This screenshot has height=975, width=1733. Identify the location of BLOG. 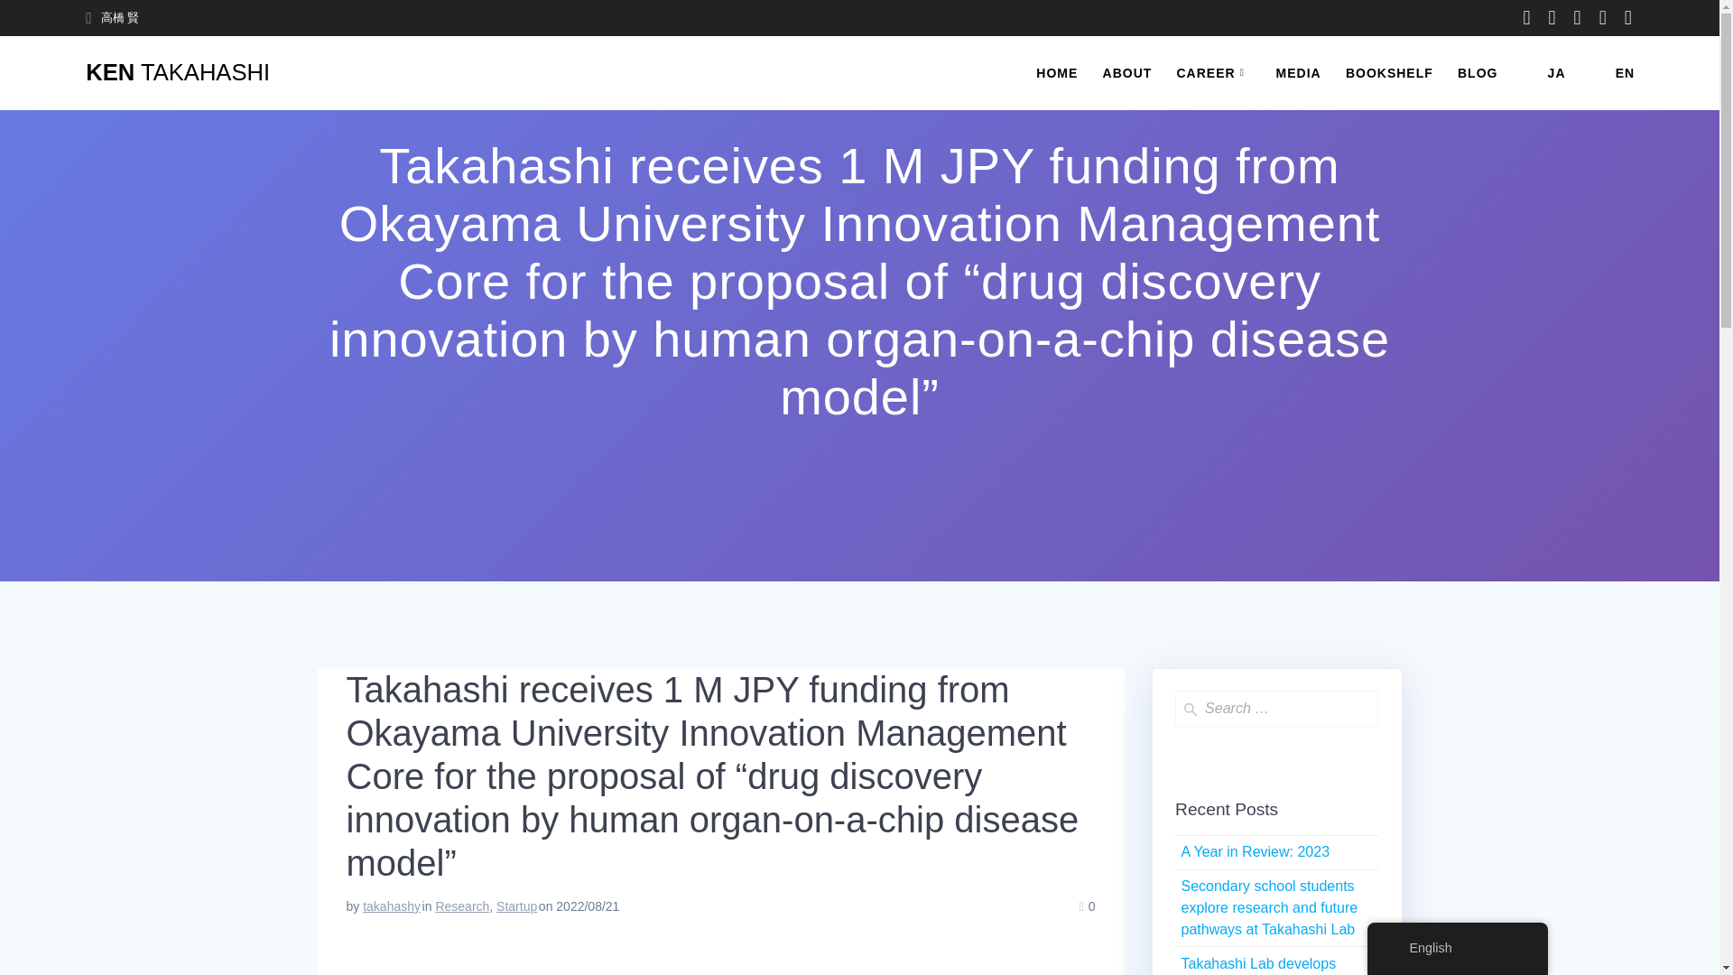
(1477, 72).